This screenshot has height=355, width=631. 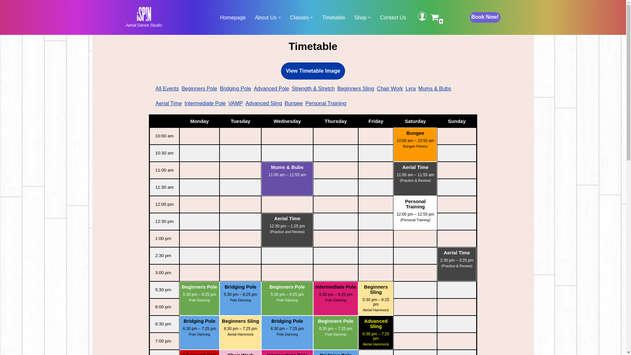 I want to click on Contact Us, so click(x=393, y=18).